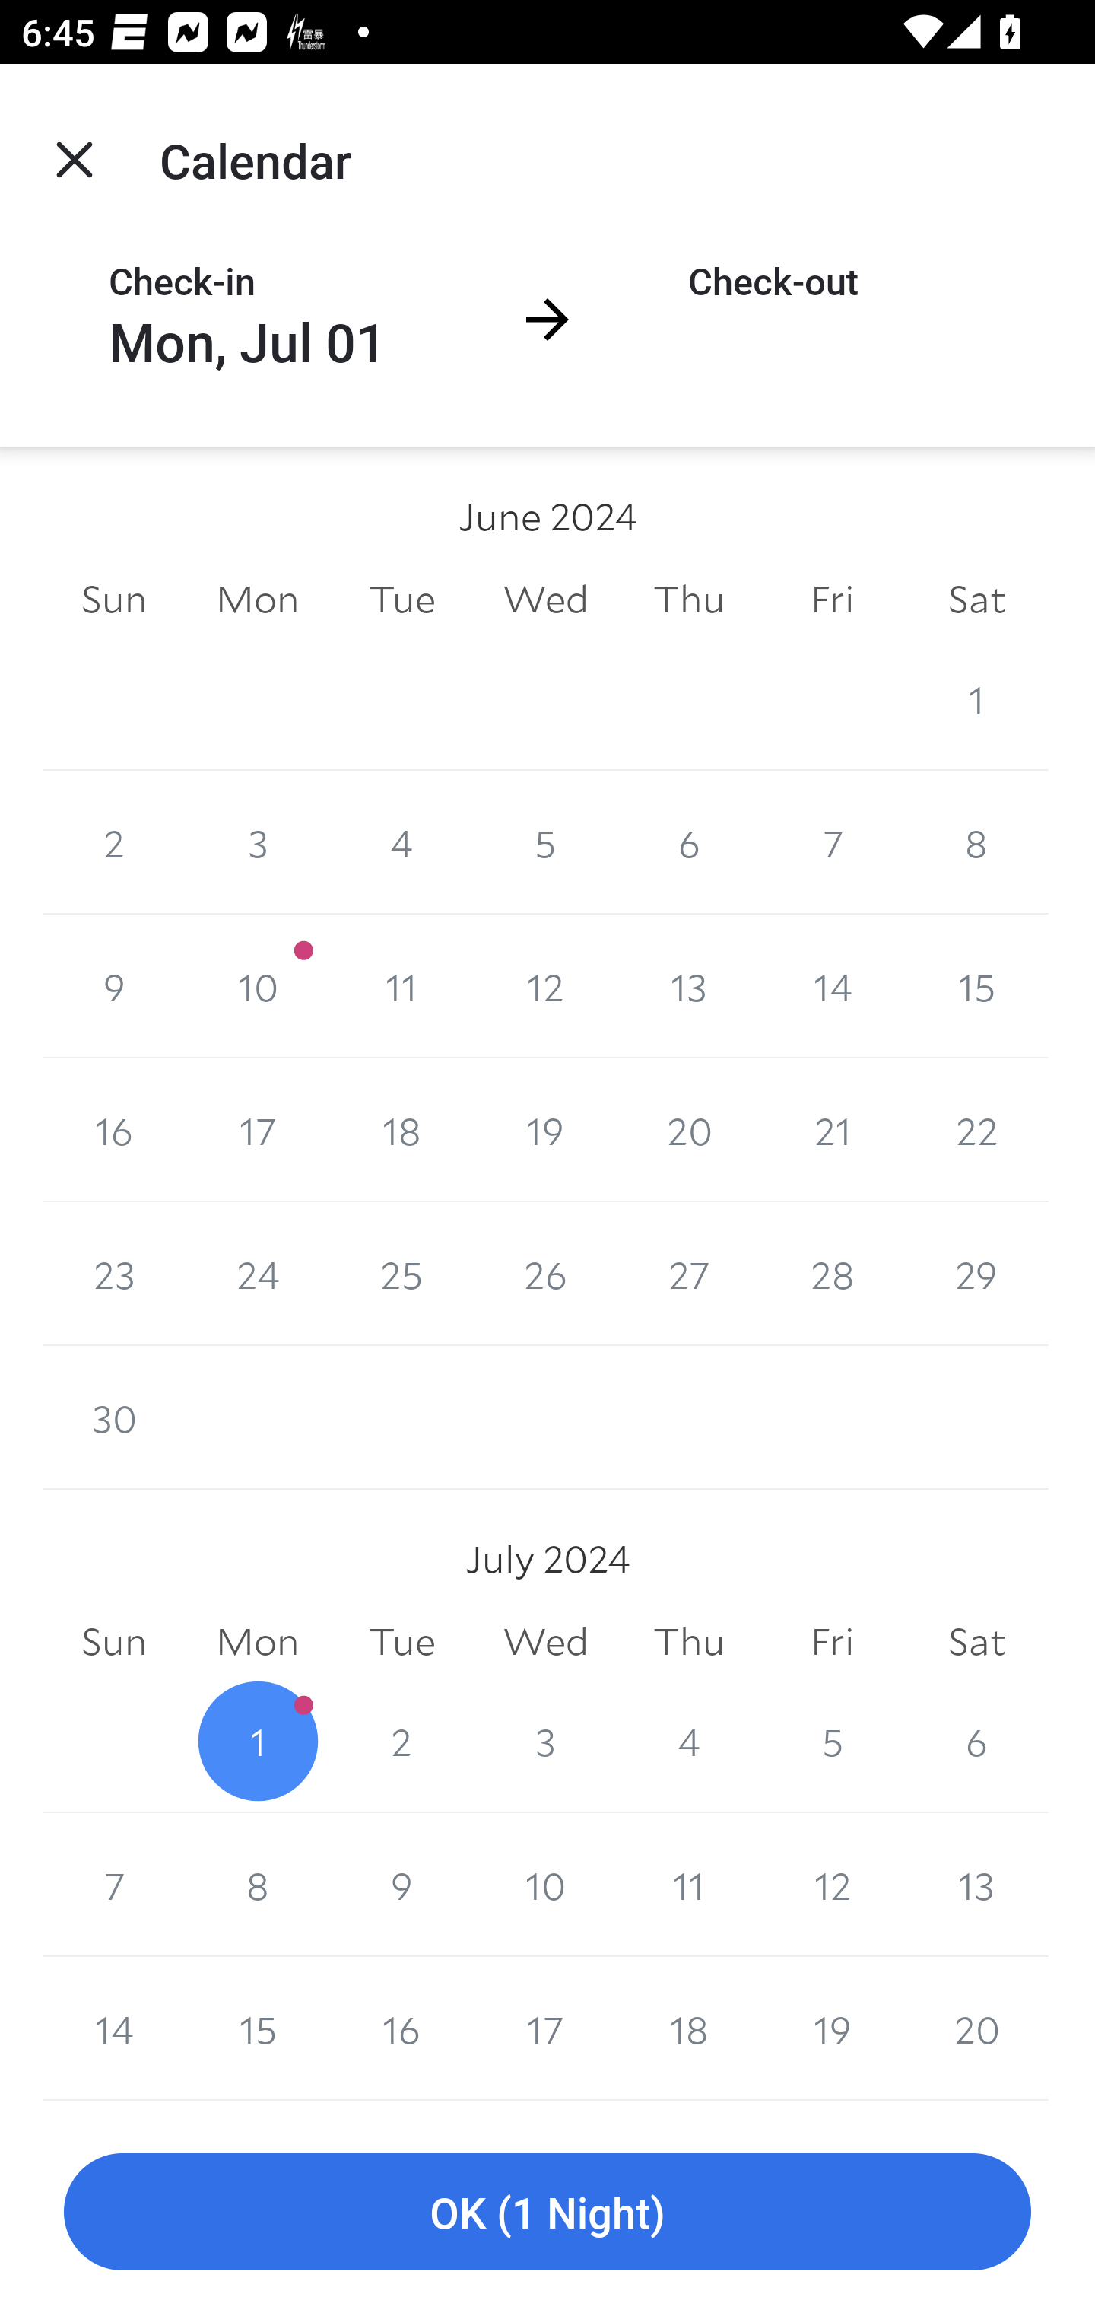 Image resolution: width=1095 pixels, height=2313 pixels. Describe the element at coordinates (689, 1131) in the screenshot. I see `20 20 June 2024` at that location.